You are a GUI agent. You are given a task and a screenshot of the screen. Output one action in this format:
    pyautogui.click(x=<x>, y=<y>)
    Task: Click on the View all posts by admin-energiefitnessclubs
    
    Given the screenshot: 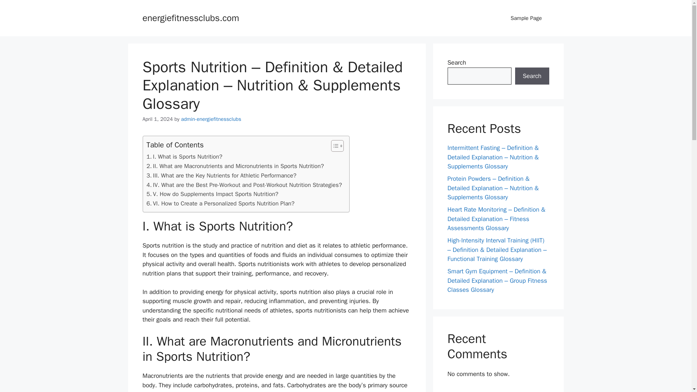 What is the action you would take?
    pyautogui.click(x=211, y=119)
    